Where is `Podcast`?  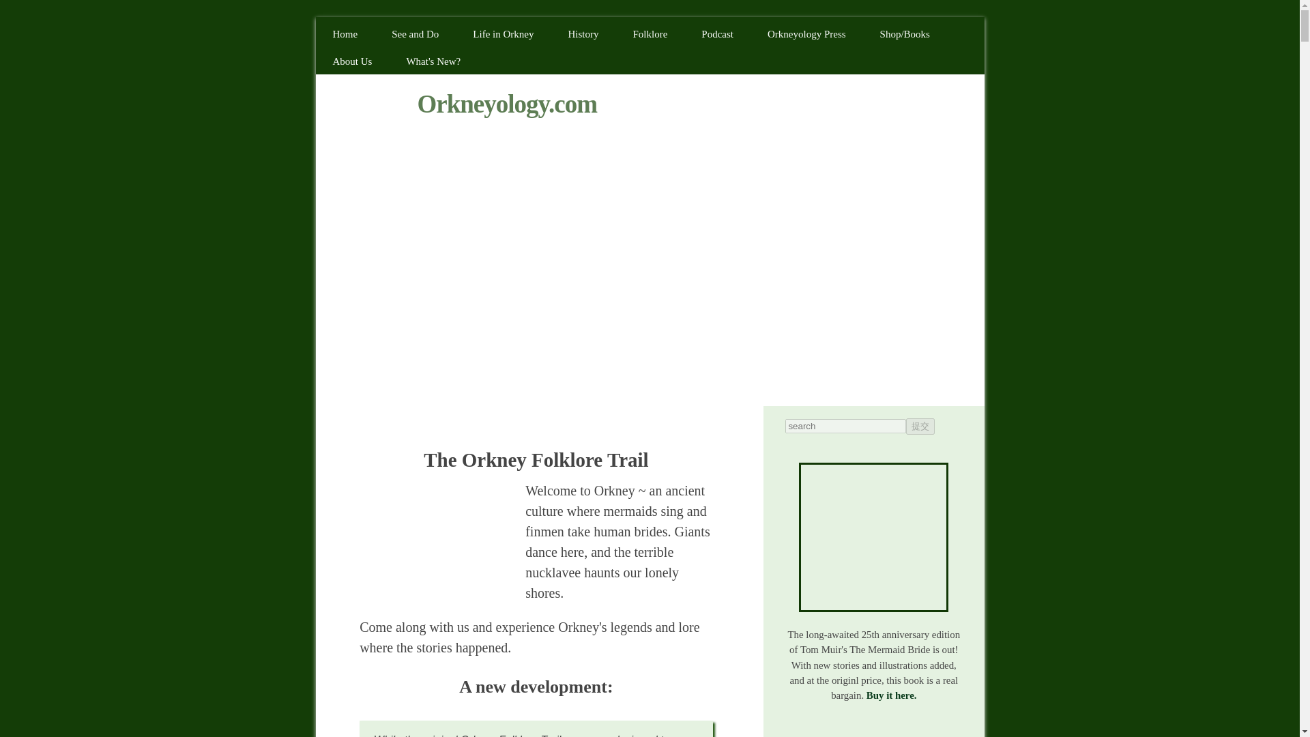 Podcast is located at coordinates (717, 34).